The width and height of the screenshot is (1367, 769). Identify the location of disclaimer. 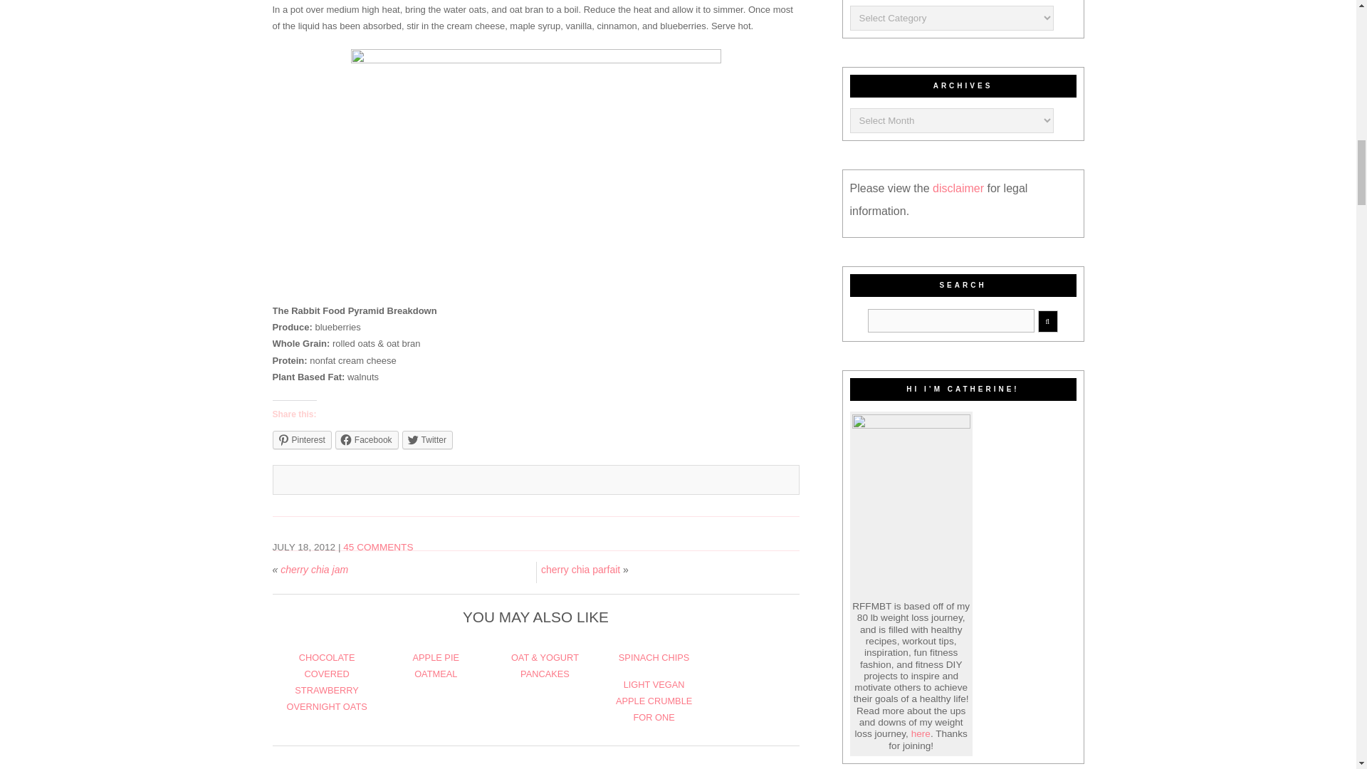
(960, 188).